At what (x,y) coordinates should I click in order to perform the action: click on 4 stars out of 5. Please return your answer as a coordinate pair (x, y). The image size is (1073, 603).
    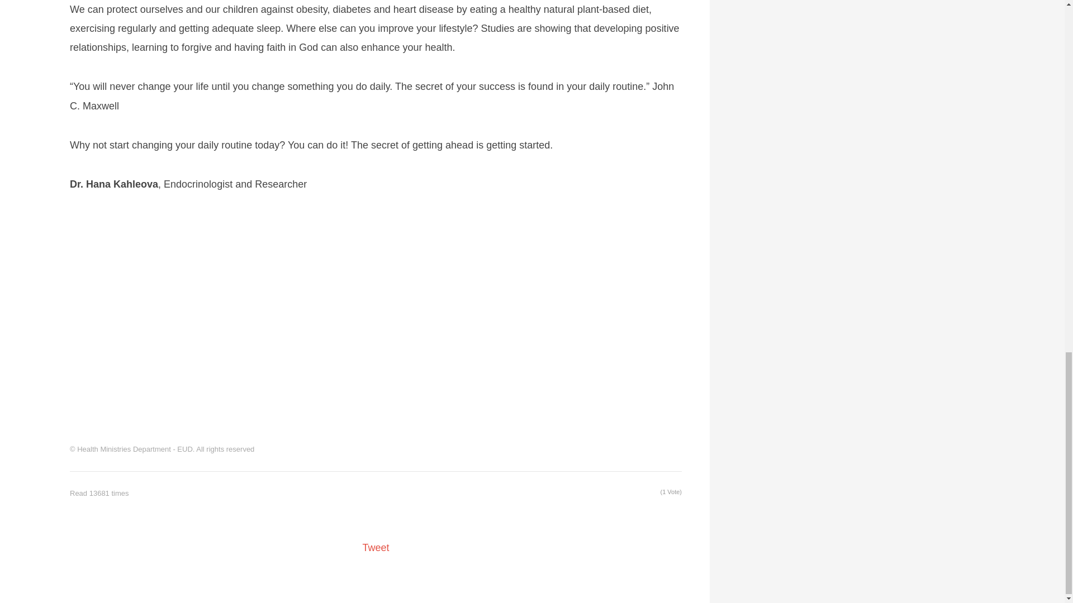
    Looking at the image, I should click on (613, 493).